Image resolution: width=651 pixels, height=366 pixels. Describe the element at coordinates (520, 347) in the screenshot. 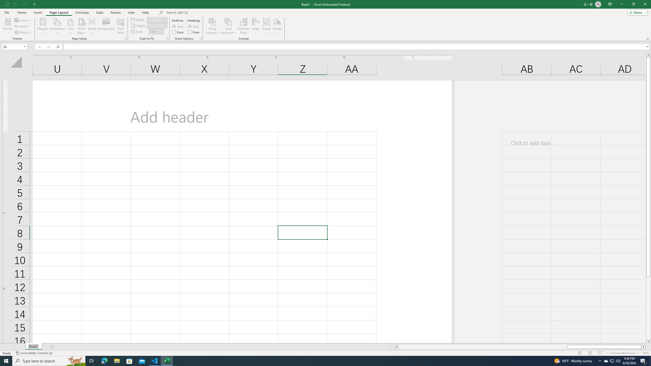

I see `Class: NetUIScrollBar` at that location.